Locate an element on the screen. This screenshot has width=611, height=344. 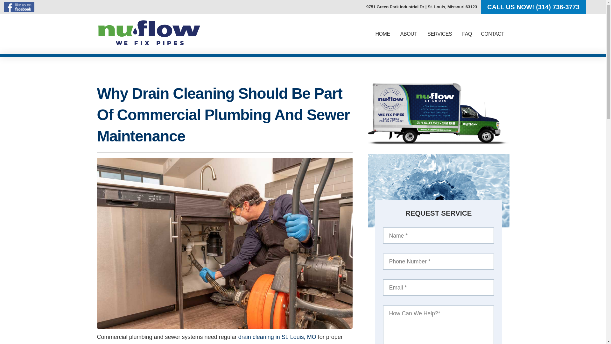
Go to home page is located at coordinates (149, 43).